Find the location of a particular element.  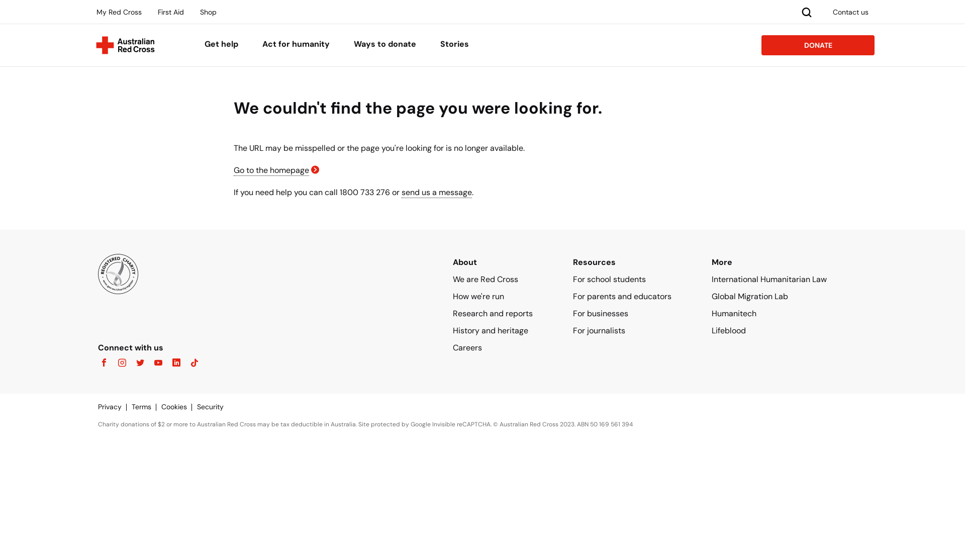

tiktok is located at coordinates (191, 363).